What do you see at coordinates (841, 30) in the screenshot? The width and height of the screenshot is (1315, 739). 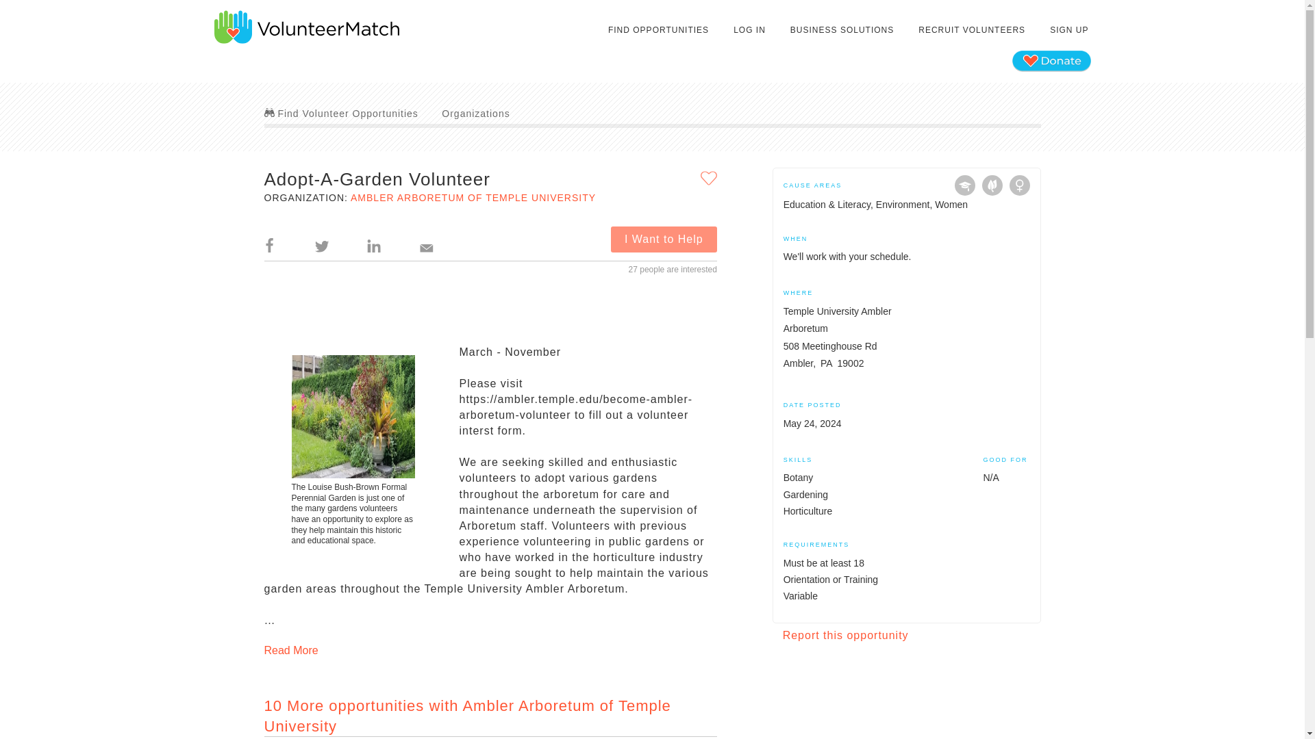 I see `BUSINESS SOLUTIONS` at bounding box center [841, 30].